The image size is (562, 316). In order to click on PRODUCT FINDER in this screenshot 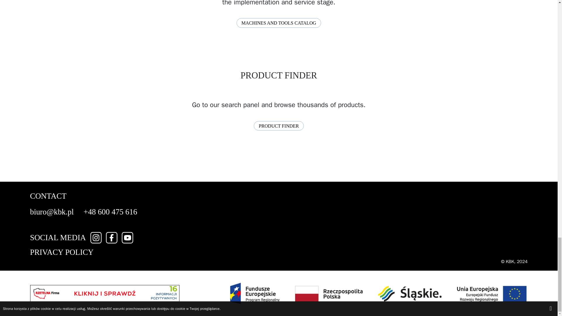, I will do `click(279, 126)`.